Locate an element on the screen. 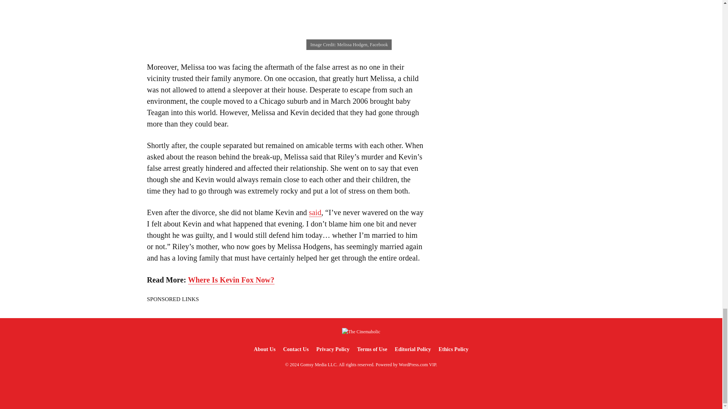 The height and width of the screenshot is (409, 728). Contact Us is located at coordinates (296, 349).